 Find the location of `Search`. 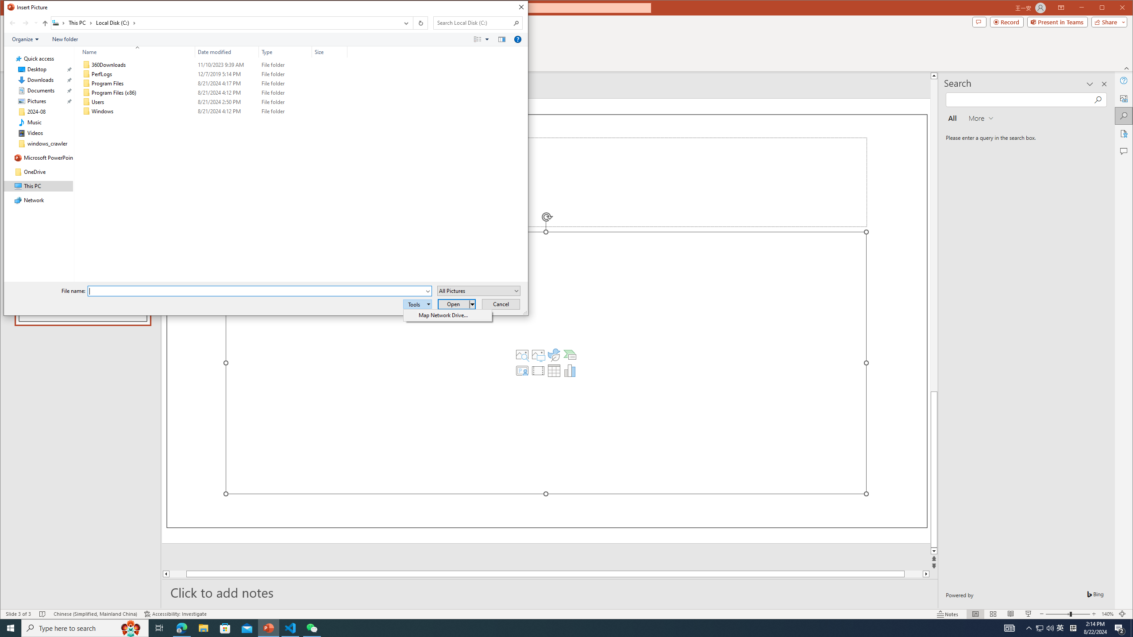

Search is located at coordinates (1124, 116).